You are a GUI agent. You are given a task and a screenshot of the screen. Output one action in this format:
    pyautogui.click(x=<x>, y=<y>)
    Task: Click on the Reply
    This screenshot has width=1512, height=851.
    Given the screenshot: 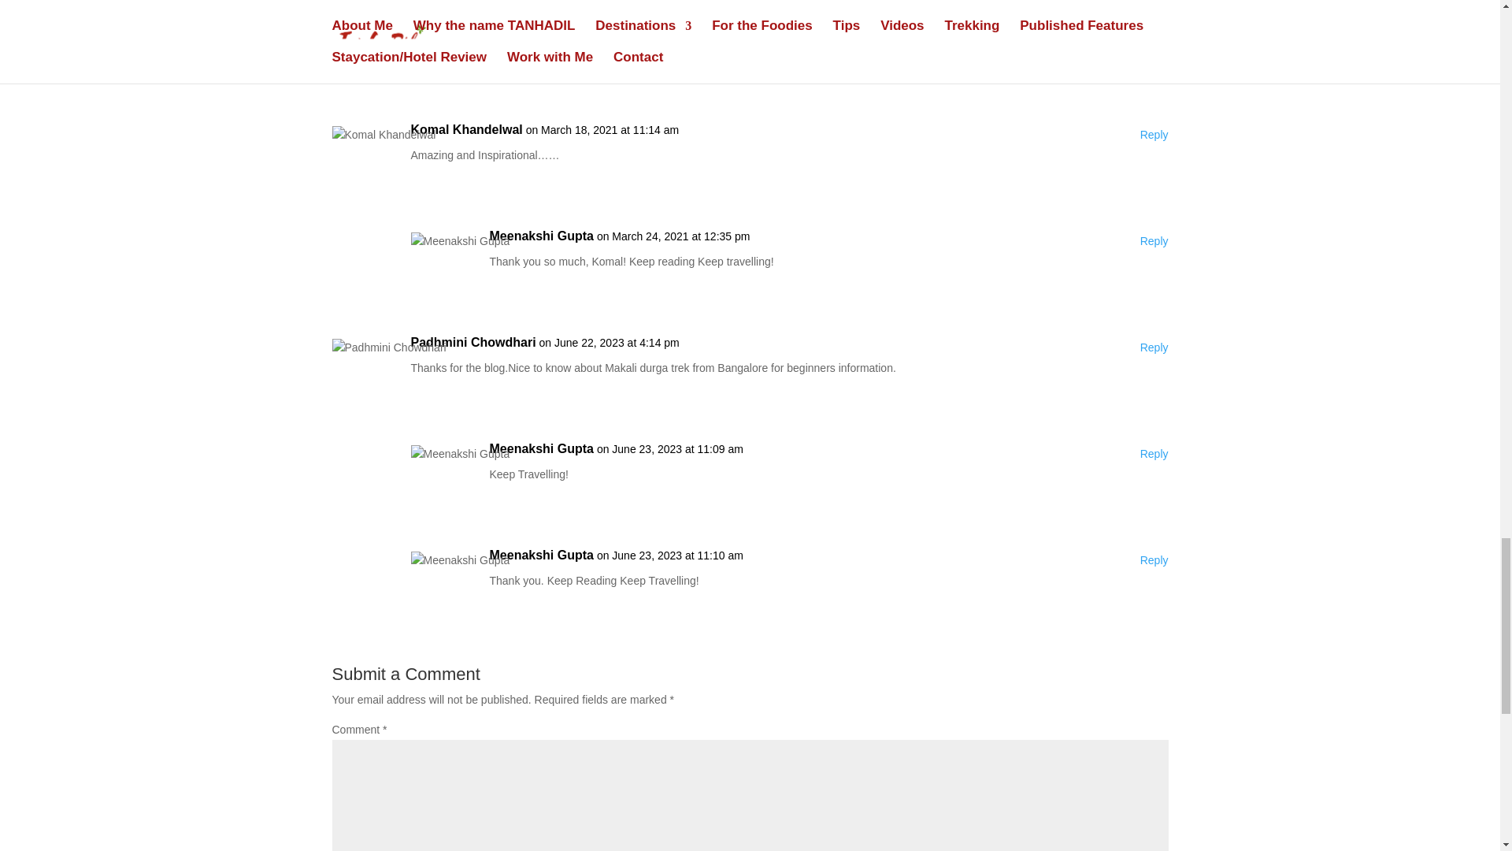 What is the action you would take?
    pyautogui.click(x=1154, y=347)
    